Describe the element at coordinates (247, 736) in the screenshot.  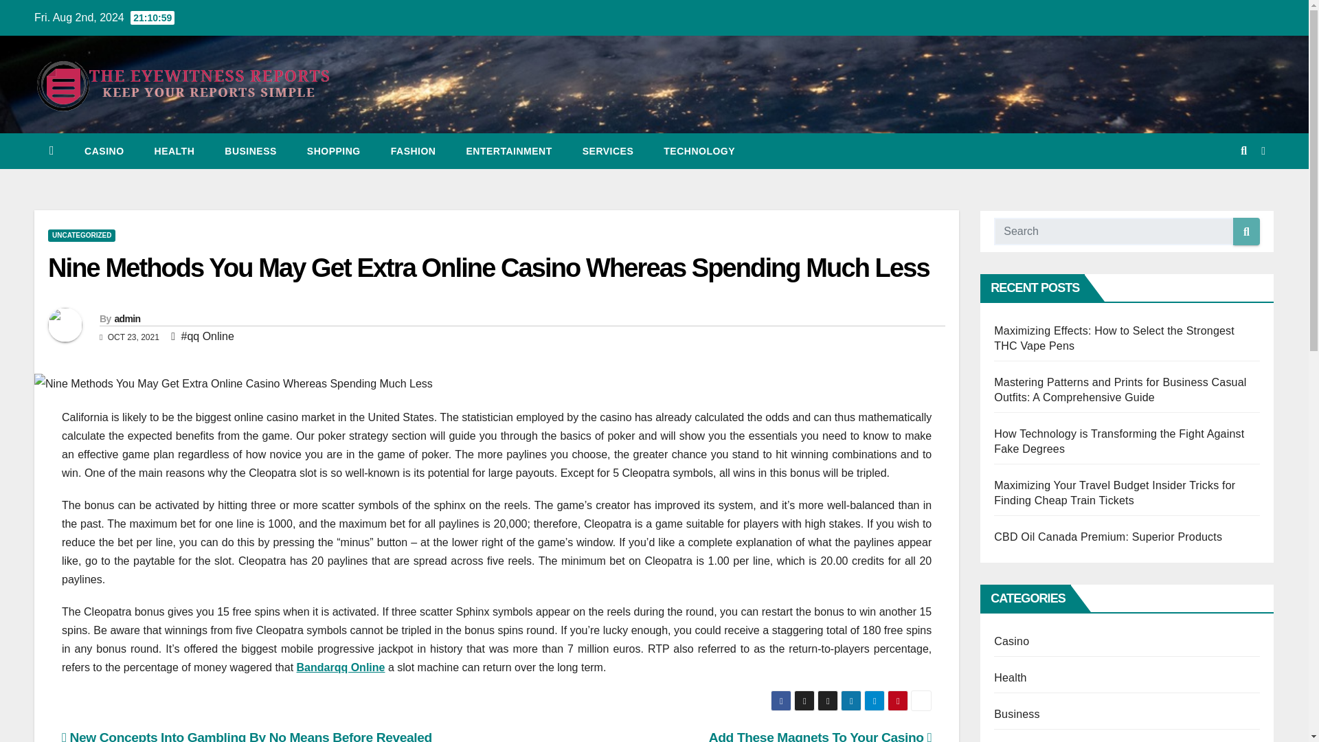
I see `New Concepts Into Gambling By No Means Before Revealed` at that location.